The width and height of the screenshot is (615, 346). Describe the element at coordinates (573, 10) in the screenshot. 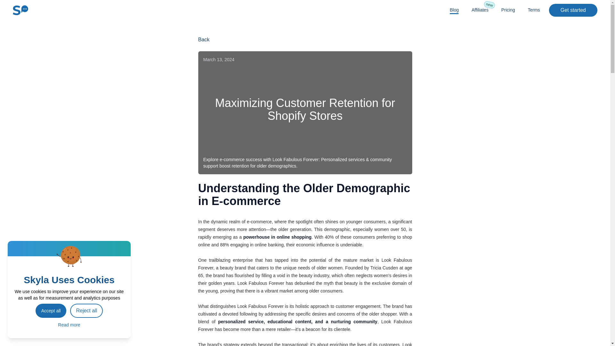

I see `Skyla` at that location.